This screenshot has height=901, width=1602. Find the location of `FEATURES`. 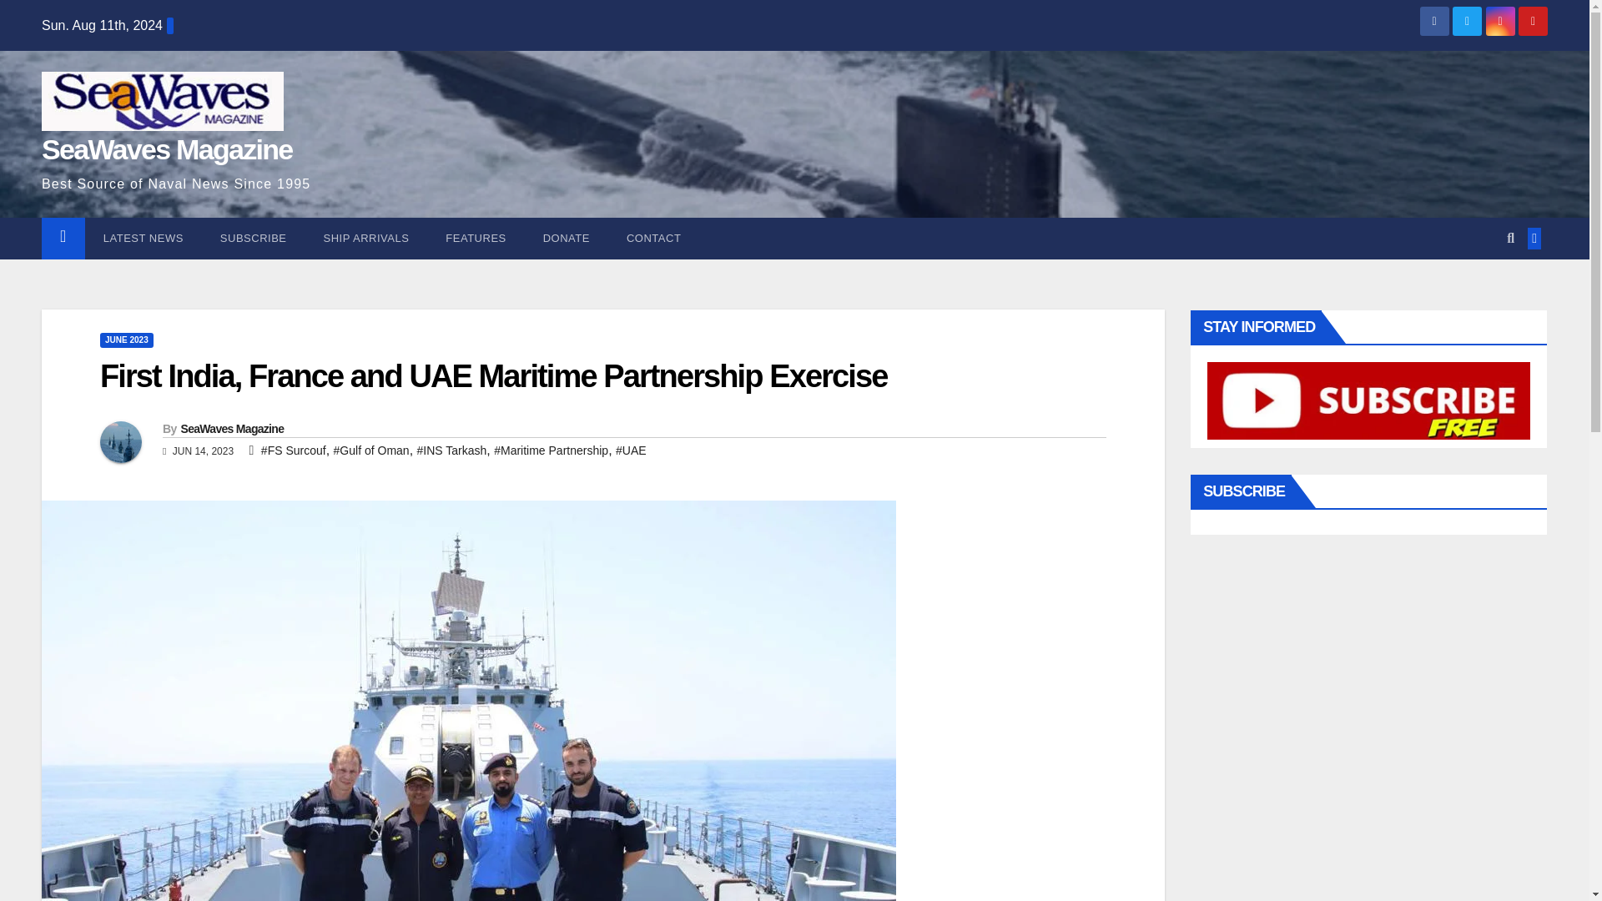

FEATURES is located at coordinates (476, 239).